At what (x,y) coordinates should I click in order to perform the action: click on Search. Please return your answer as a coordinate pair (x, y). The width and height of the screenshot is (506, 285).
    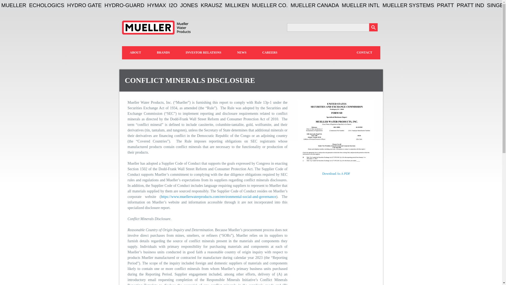
    Looking at the image, I should click on (373, 27).